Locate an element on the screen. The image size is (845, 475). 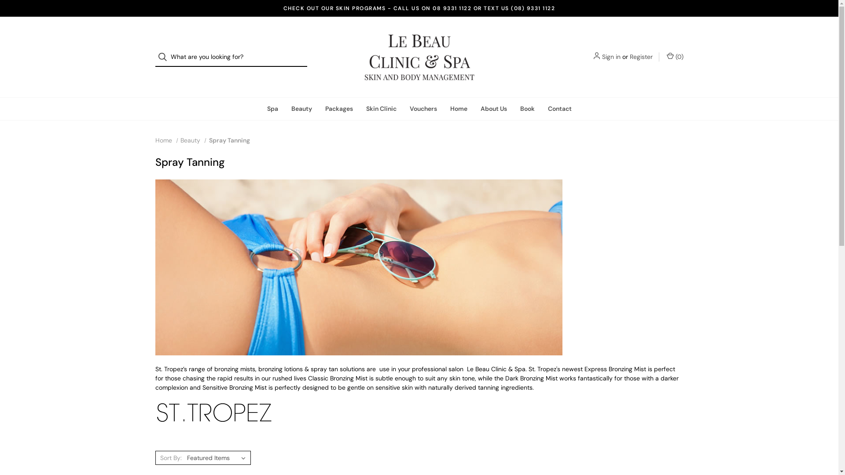
Register is located at coordinates (641, 57).